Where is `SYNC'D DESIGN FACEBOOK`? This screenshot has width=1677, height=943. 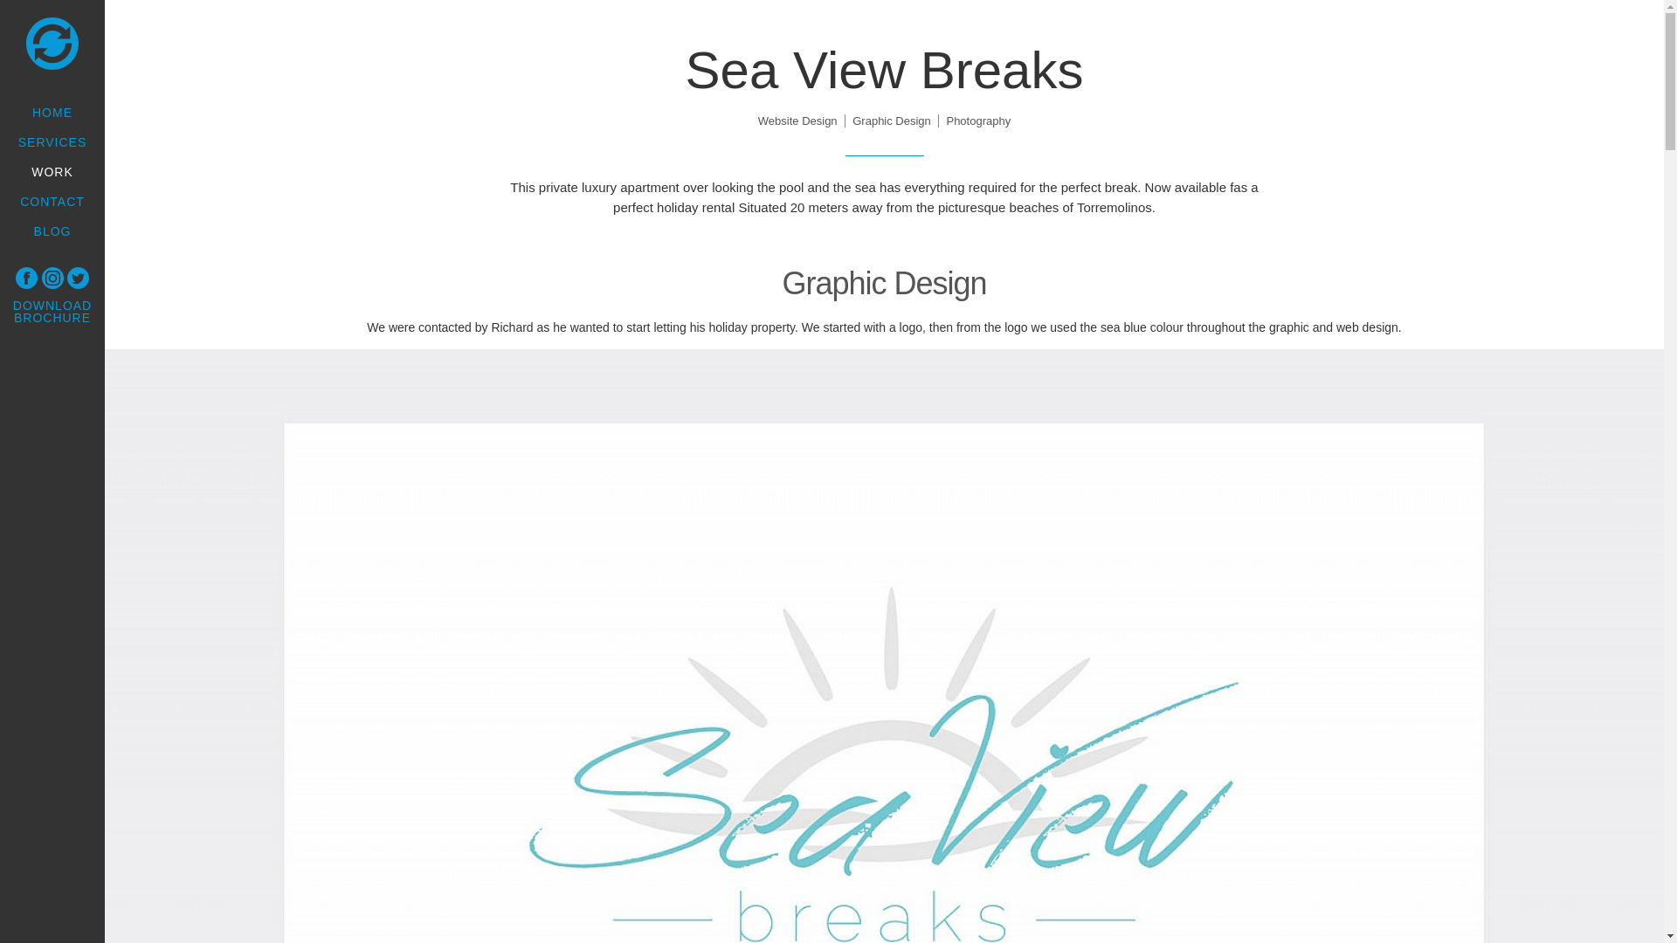
SYNC'D DESIGN FACEBOOK is located at coordinates (26, 278).